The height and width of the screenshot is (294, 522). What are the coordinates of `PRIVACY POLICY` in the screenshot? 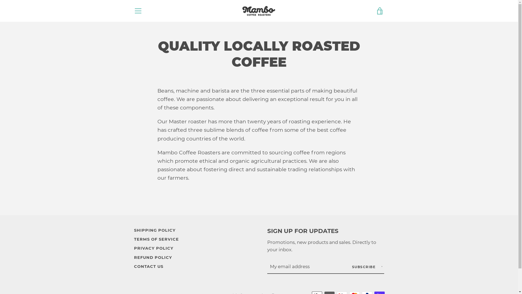 It's located at (153, 248).